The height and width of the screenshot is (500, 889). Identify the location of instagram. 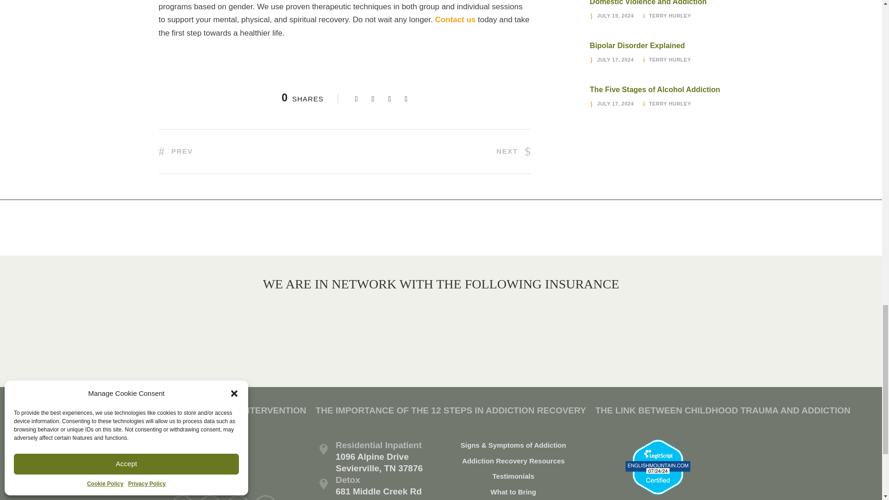
(266, 498).